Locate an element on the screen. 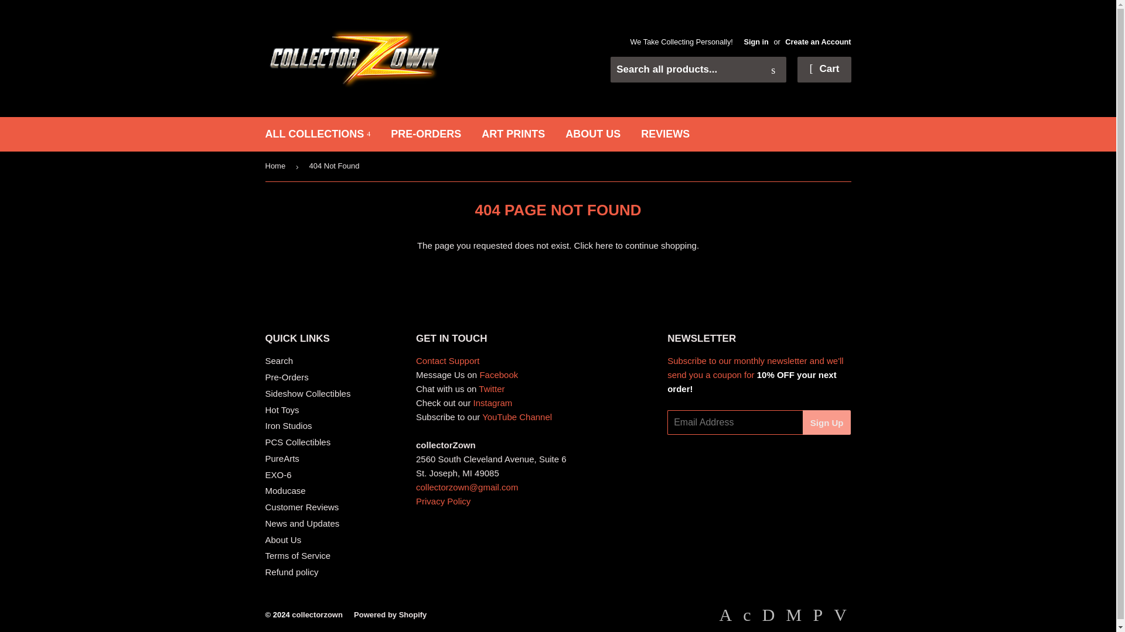 The image size is (1125, 632). REVIEWS is located at coordinates (666, 134).